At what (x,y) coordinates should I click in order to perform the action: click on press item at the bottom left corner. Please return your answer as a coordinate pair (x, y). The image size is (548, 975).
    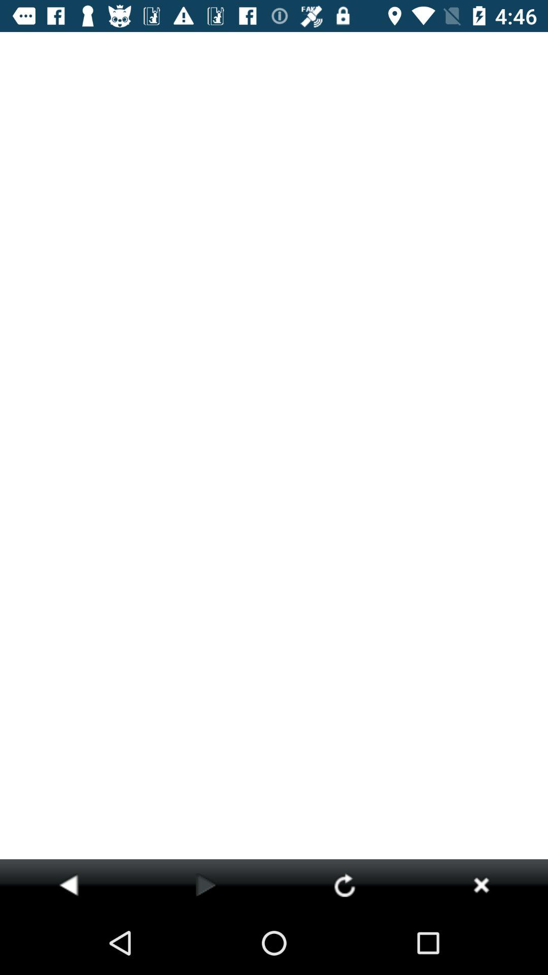
    Looking at the image, I should click on (68, 885).